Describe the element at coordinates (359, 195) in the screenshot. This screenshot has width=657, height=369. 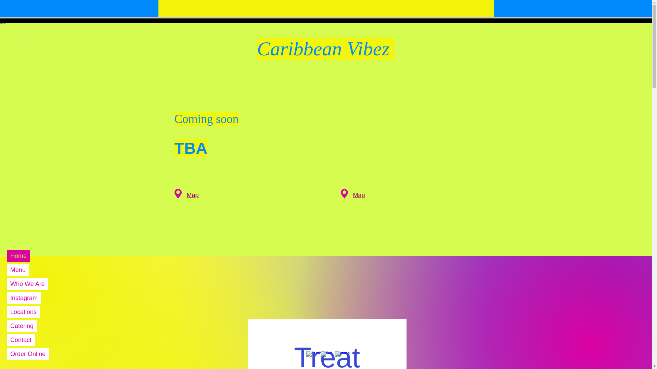
I see `Map` at that location.